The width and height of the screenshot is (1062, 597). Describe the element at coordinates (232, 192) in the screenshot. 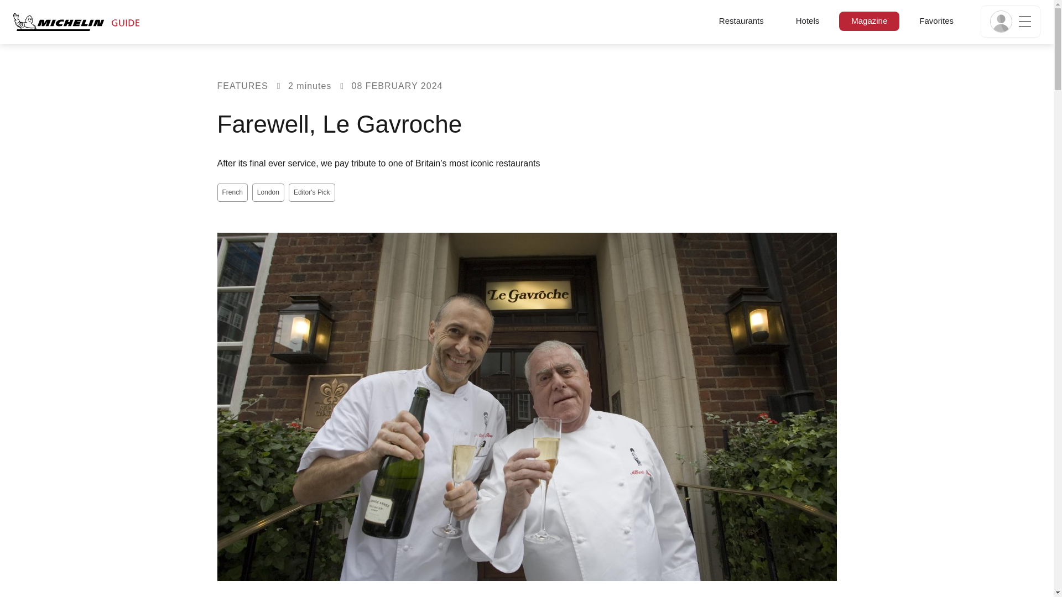

I see `French` at that location.